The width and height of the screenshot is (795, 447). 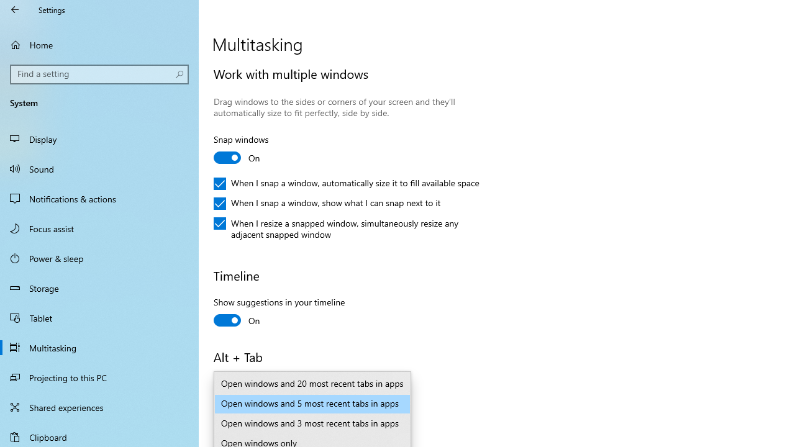 I want to click on Display, so click(x=99, y=139).